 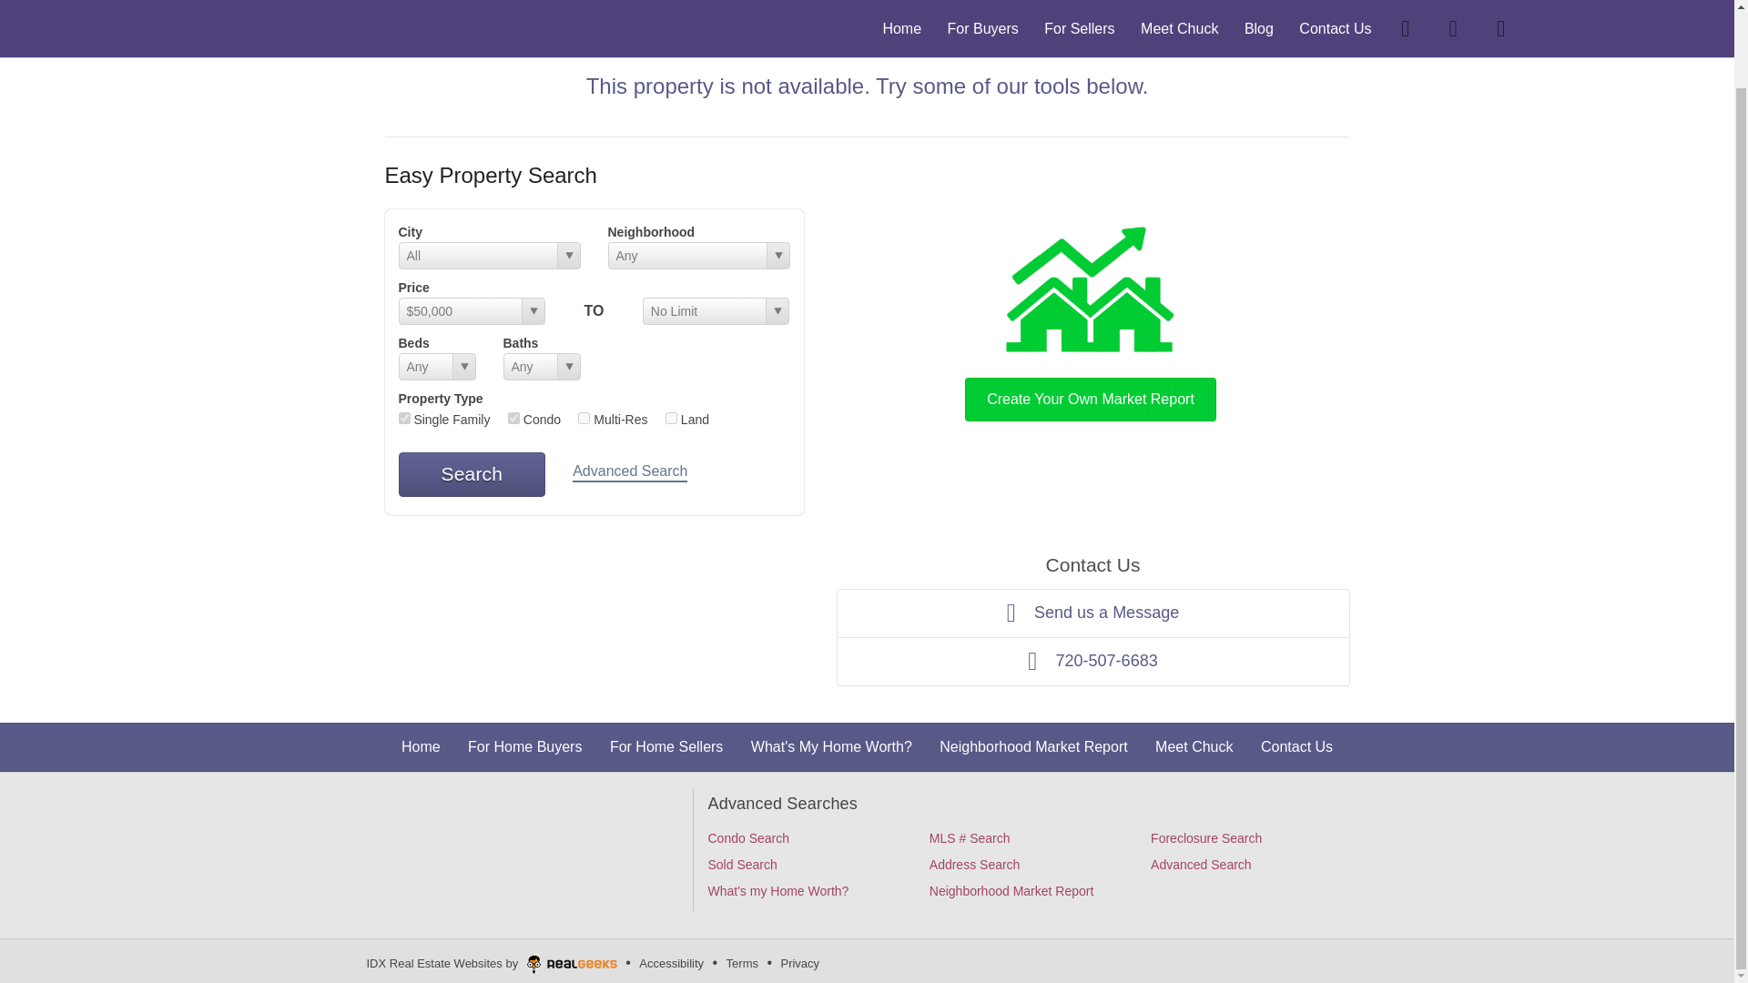 I want to click on IDX Real Estate Websites by, so click(x=492, y=960).